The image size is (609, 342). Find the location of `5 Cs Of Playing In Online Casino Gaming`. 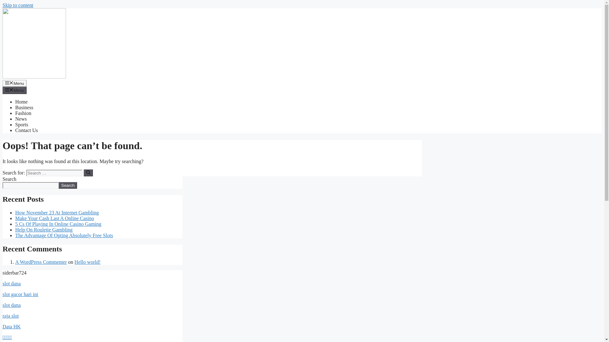

5 Cs Of Playing In Online Casino Gaming is located at coordinates (58, 224).